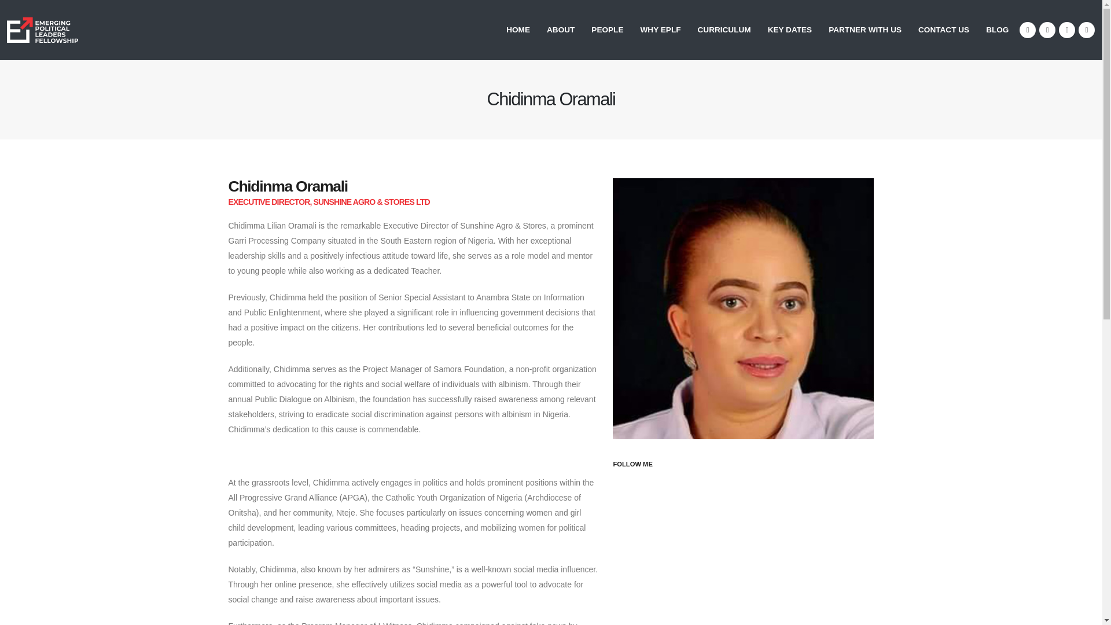 The width and height of the screenshot is (1111, 625). What do you see at coordinates (660, 30) in the screenshot?
I see `WHY EPLF` at bounding box center [660, 30].